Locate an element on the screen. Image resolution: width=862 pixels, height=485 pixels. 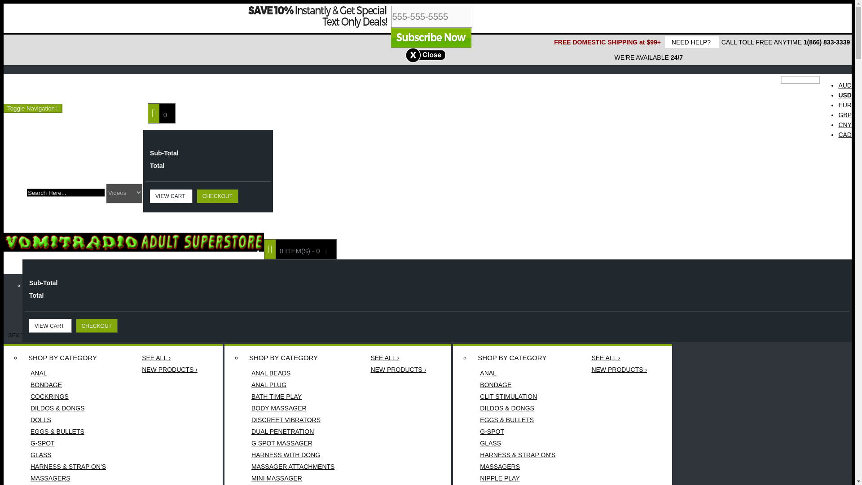
G-SPOT is located at coordinates (68, 443).